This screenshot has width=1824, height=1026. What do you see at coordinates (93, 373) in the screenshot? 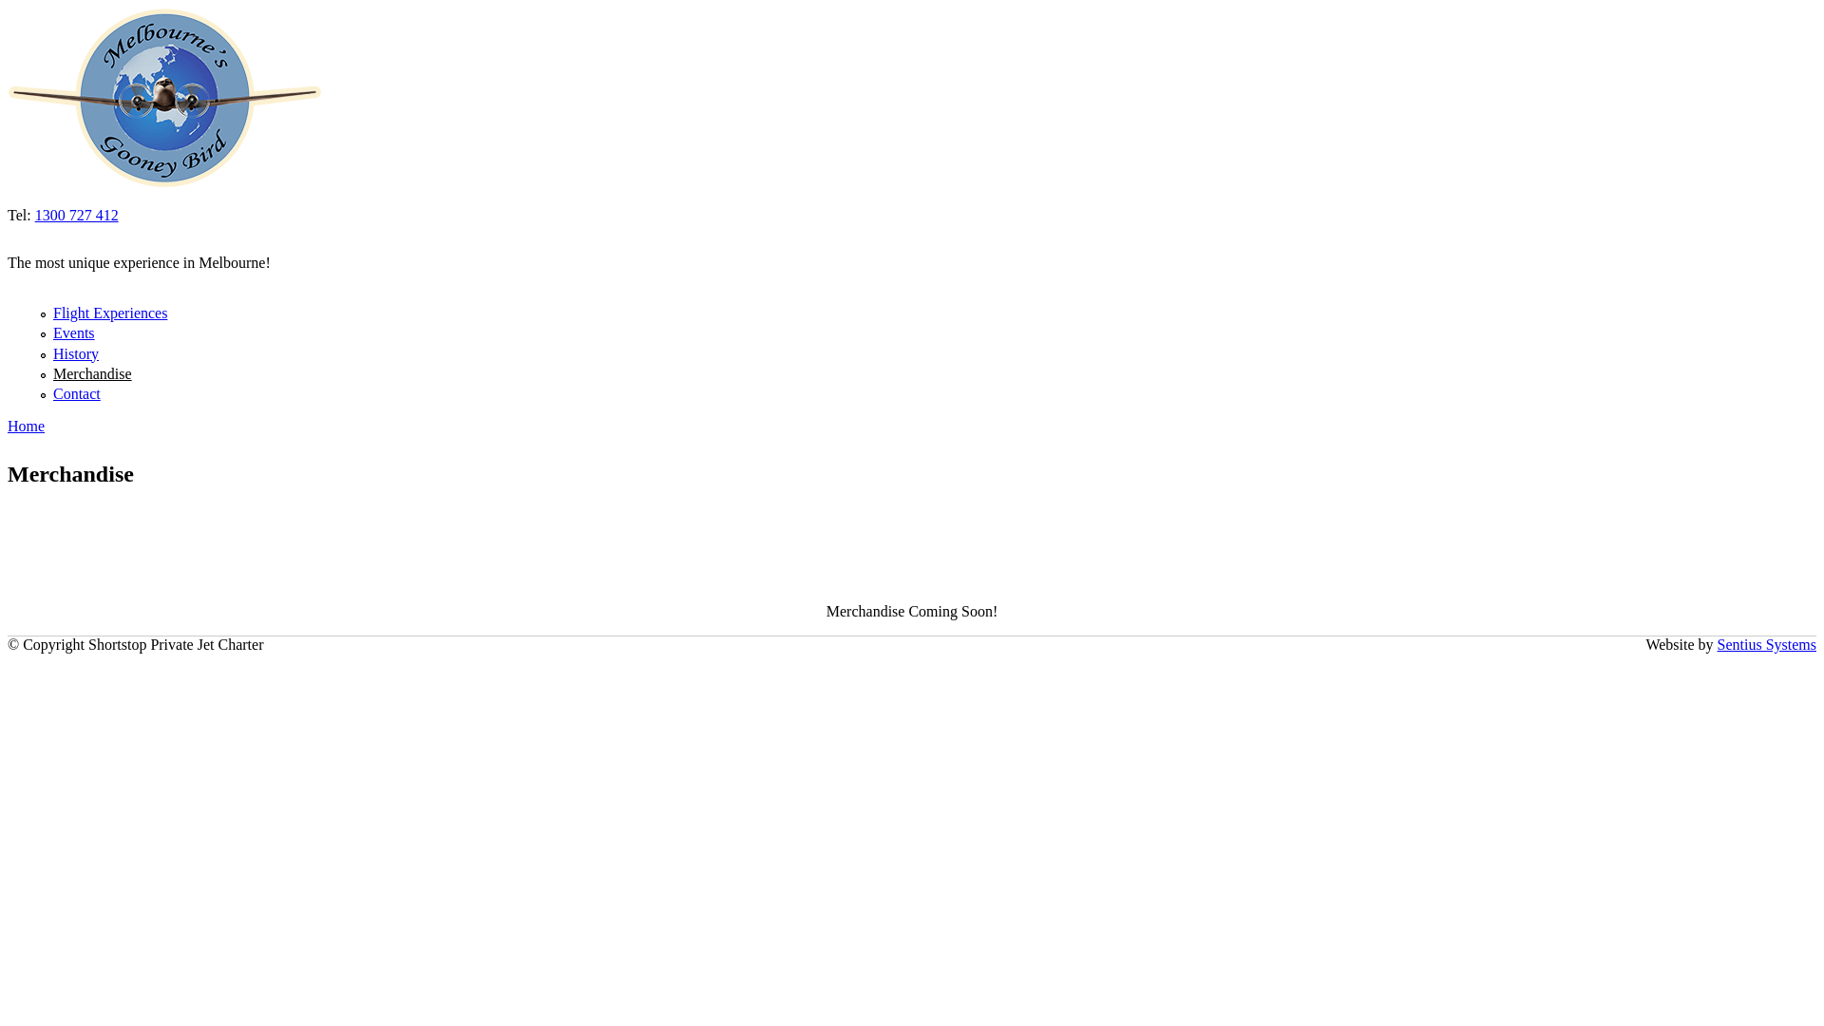
I see `Merchandise` at bounding box center [93, 373].